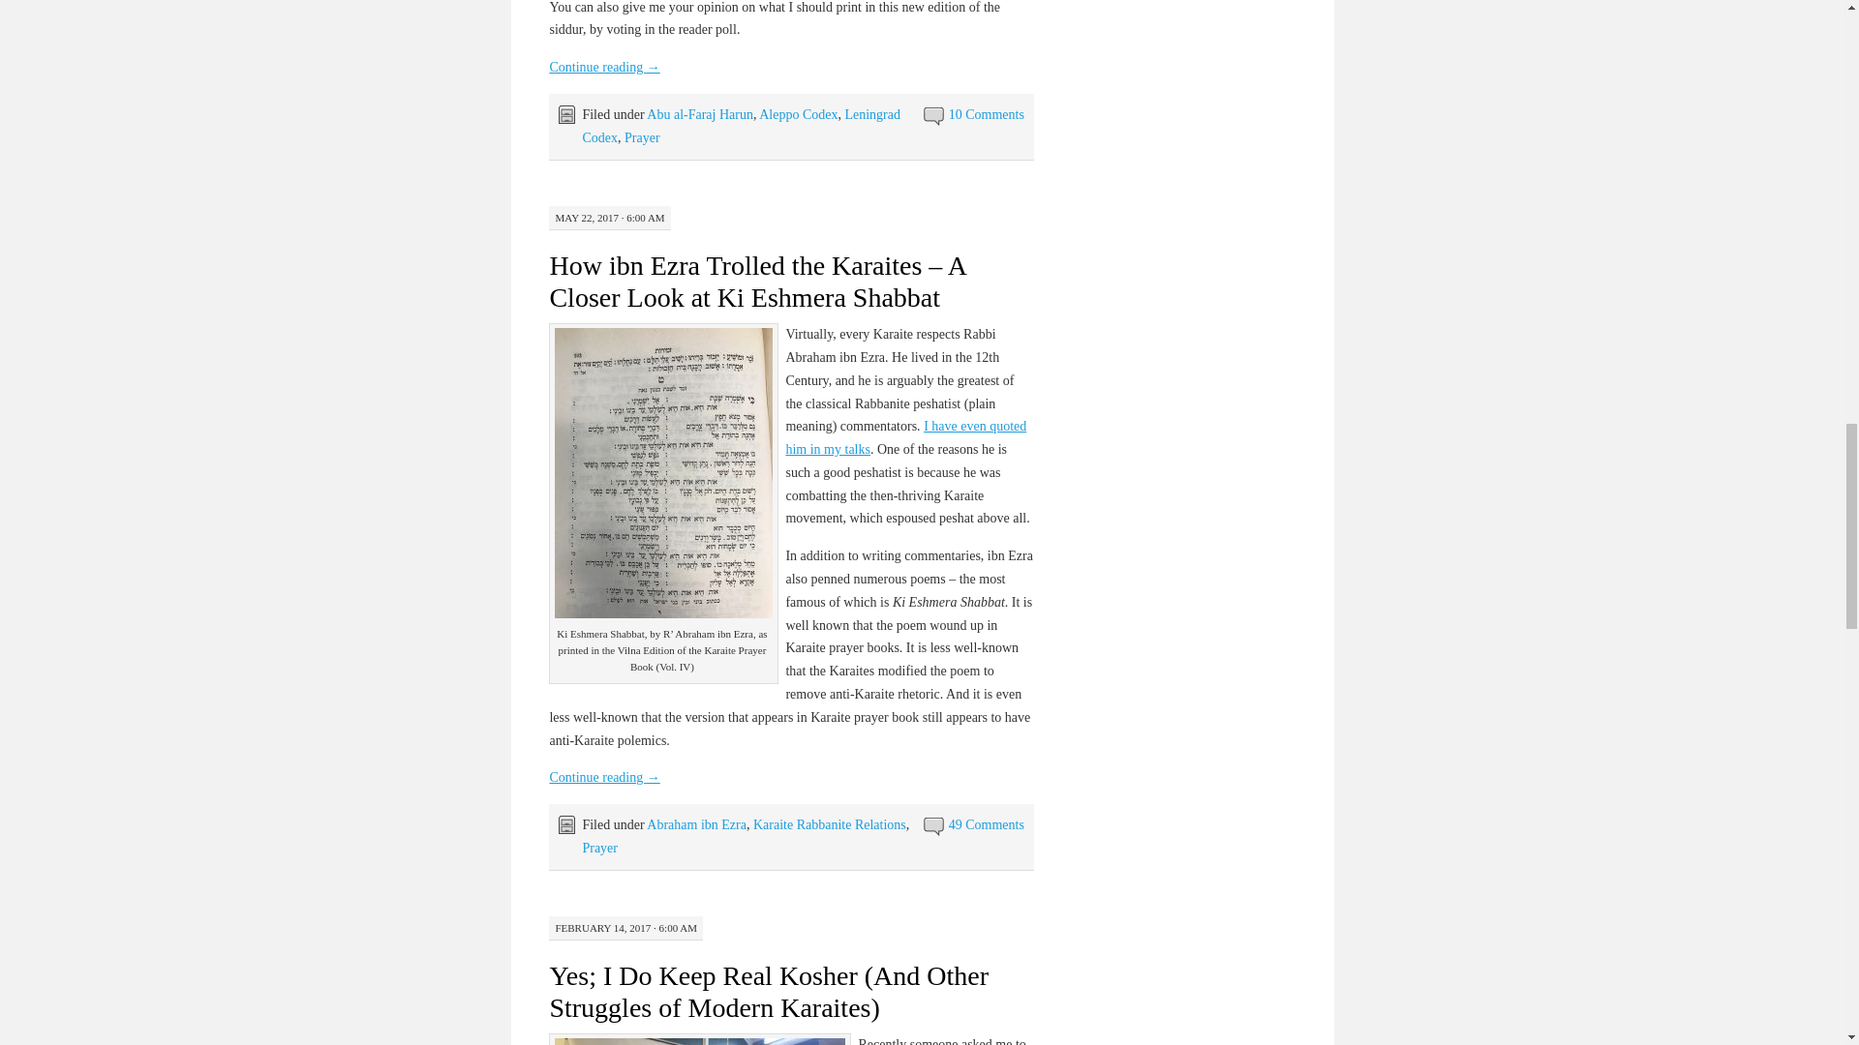  I want to click on 10 Comments, so click(986, 114).